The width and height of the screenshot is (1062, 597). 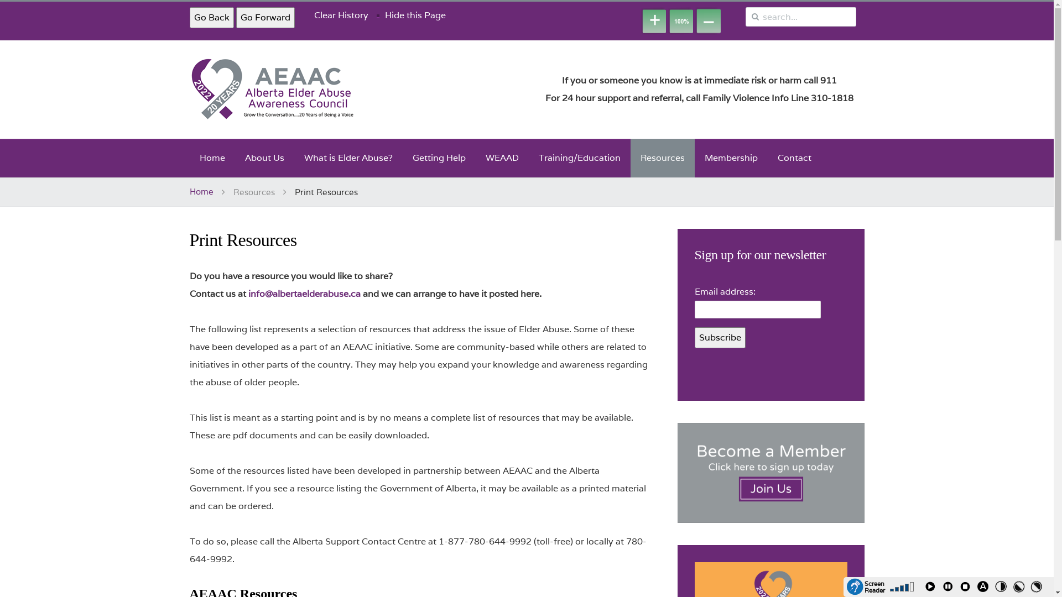 I want to click on Contact, so click(x=794, y=158).